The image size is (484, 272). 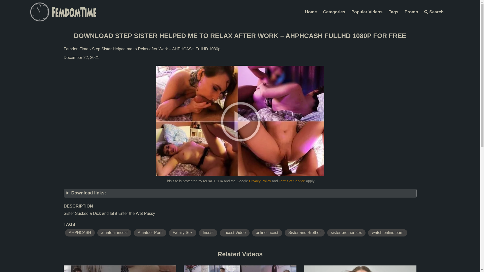 I want to click on Privacy Policy, so click(x=260, y=181).